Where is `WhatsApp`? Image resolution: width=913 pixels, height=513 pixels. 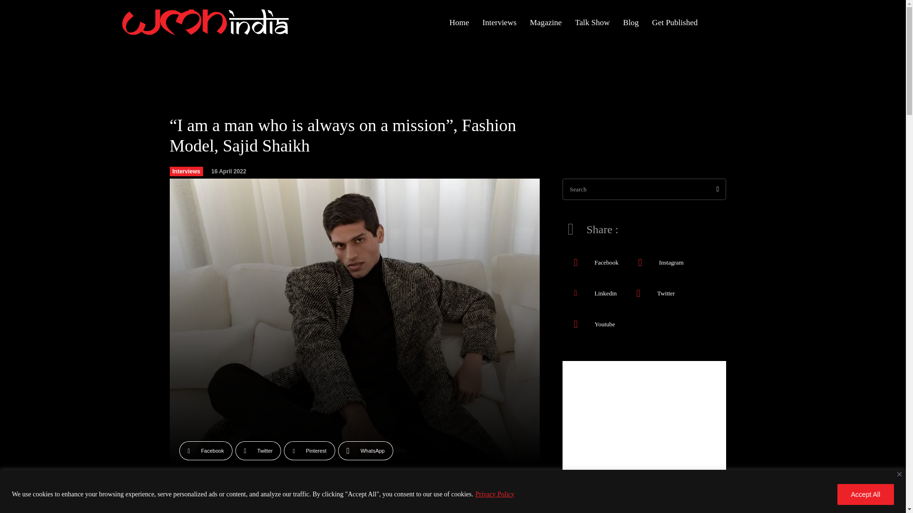 WhatsApp is located at coordinates (365, 450).